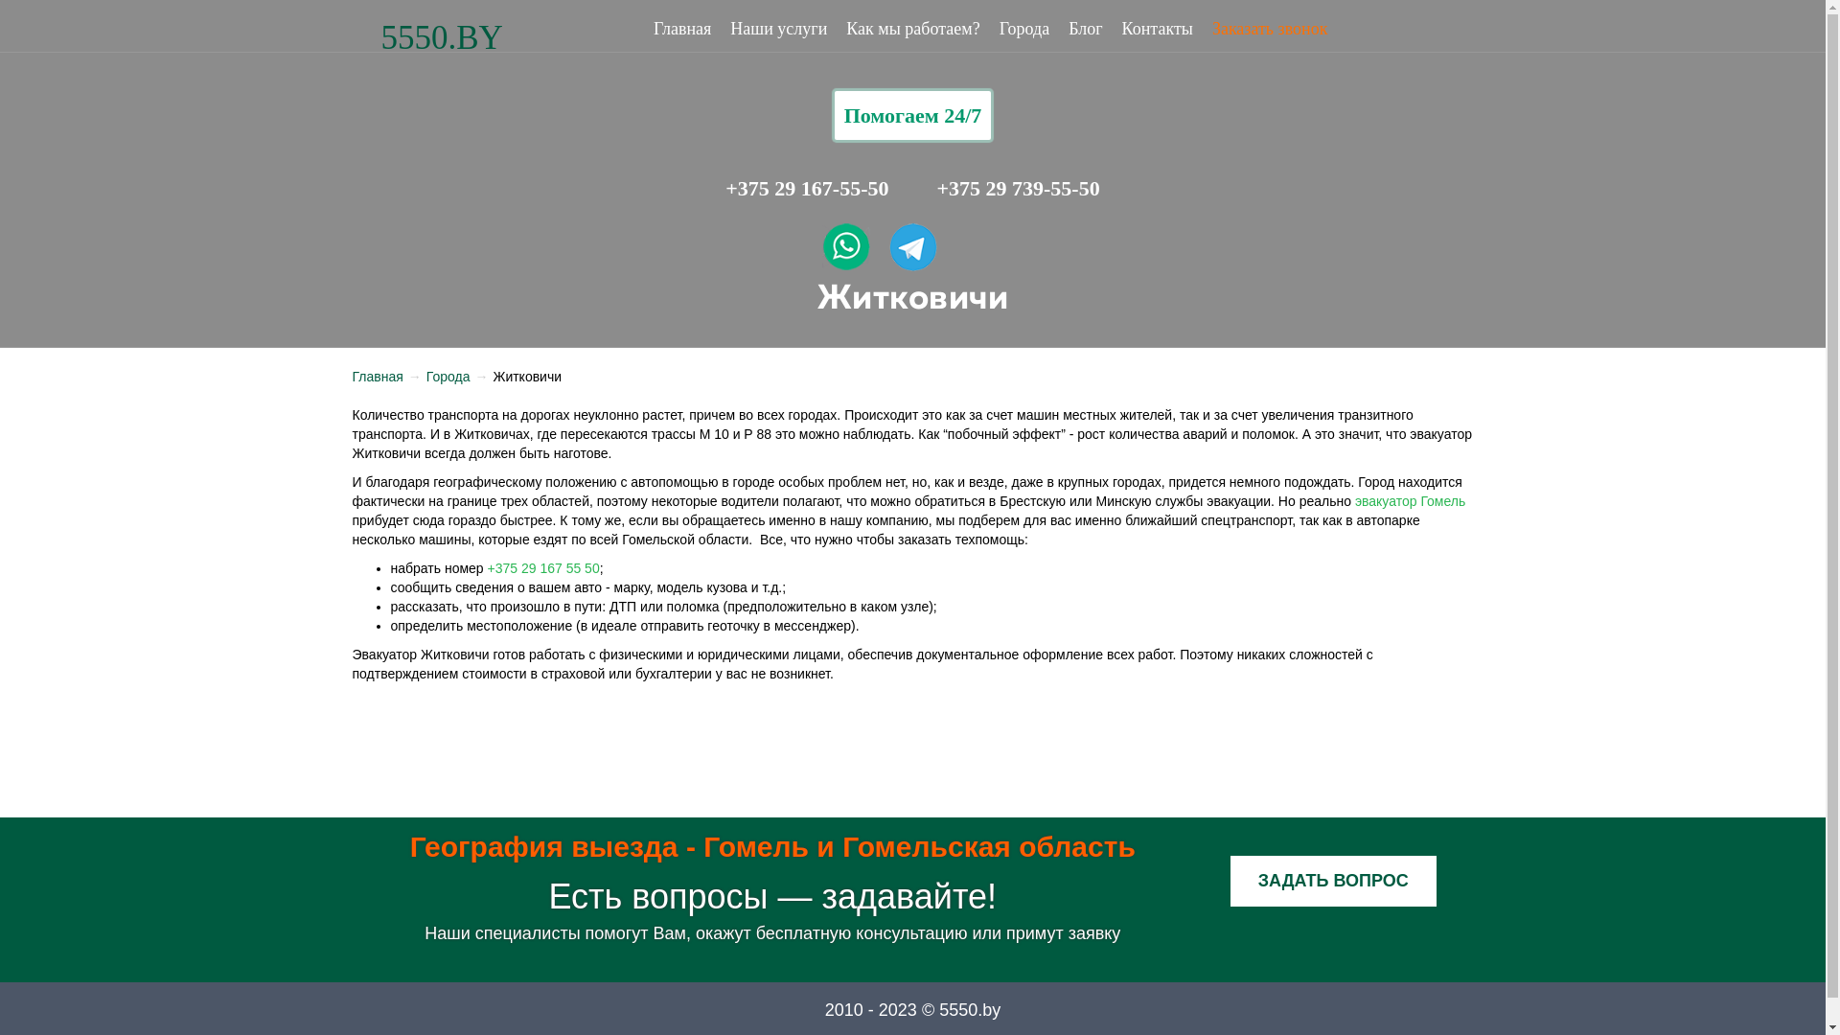 This screenshot has height=1035, width=1840. Describe the element at coordinates (807, 188) in the screenshot. I see `+375 29 167-55-50` at that location.